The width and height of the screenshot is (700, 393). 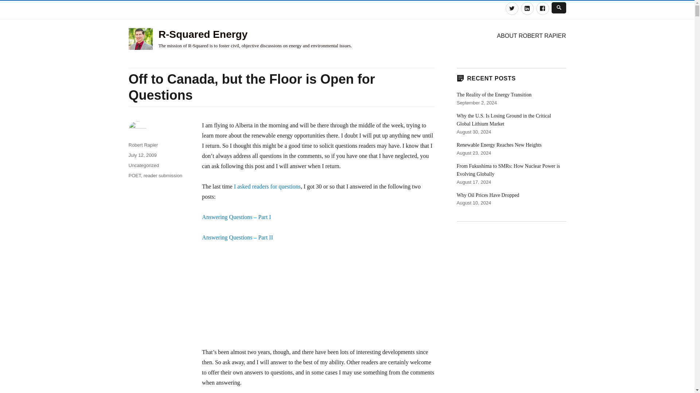 I want to click on POET, so click(x=134, y=175).